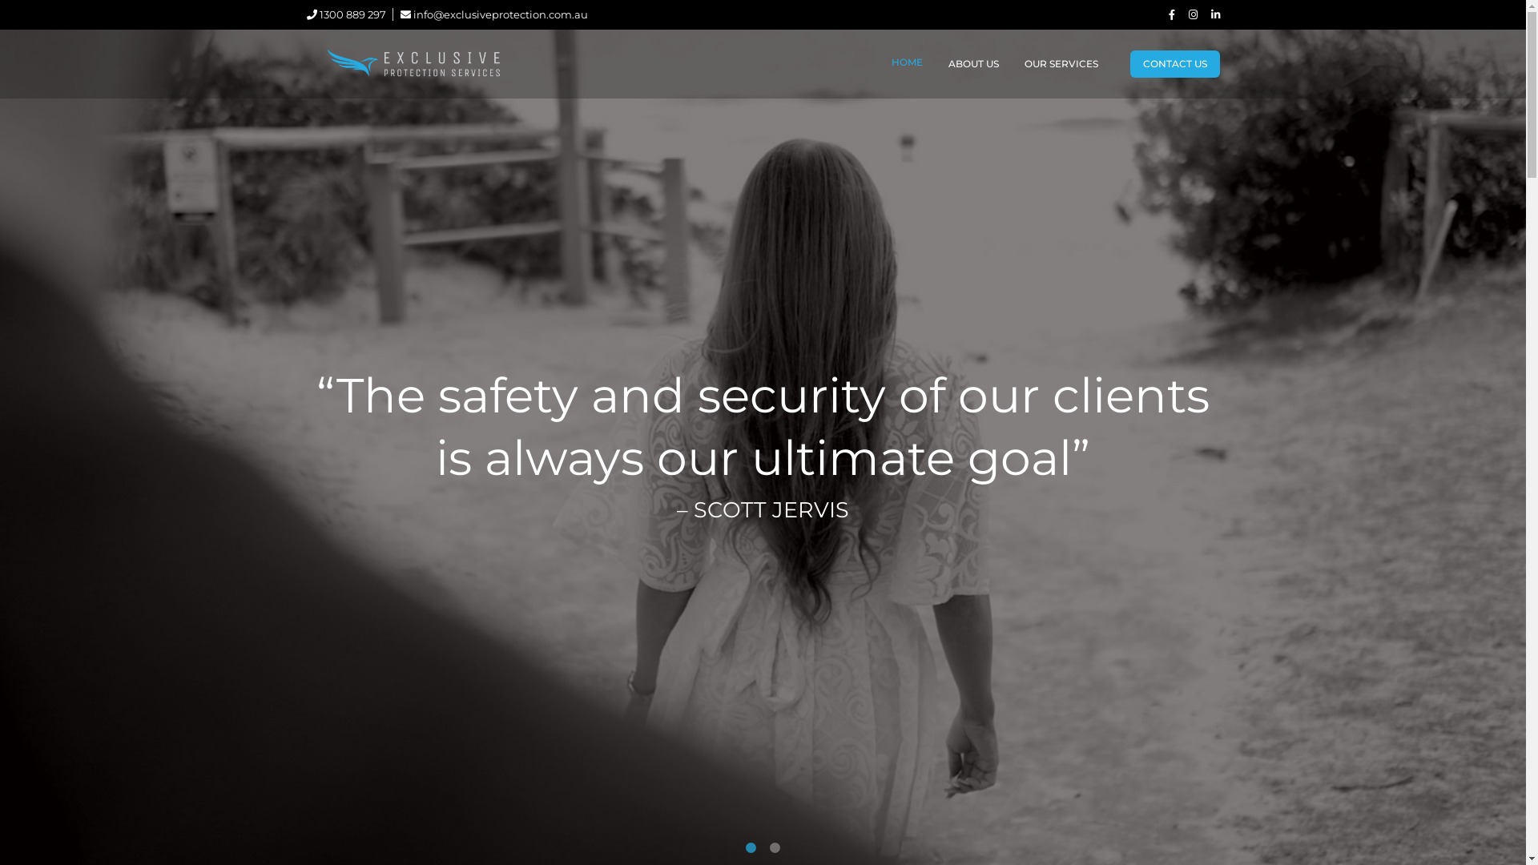 This screenshot has height=865, width=1538. I want to click on OUR SERVICES, so click(1061, 64).